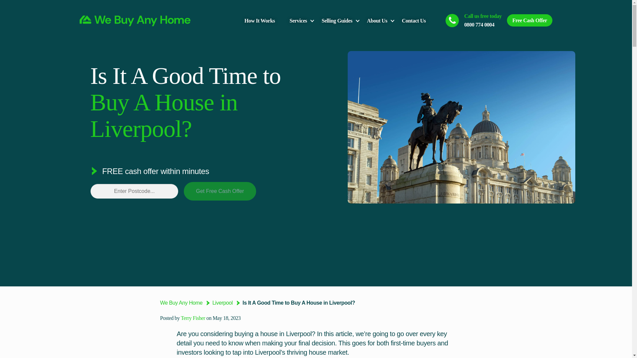 This screenshot has width=637, height=358. Describe the element at coordinates (413, 21) in the screenshot. I see `Contact Us` at that location.